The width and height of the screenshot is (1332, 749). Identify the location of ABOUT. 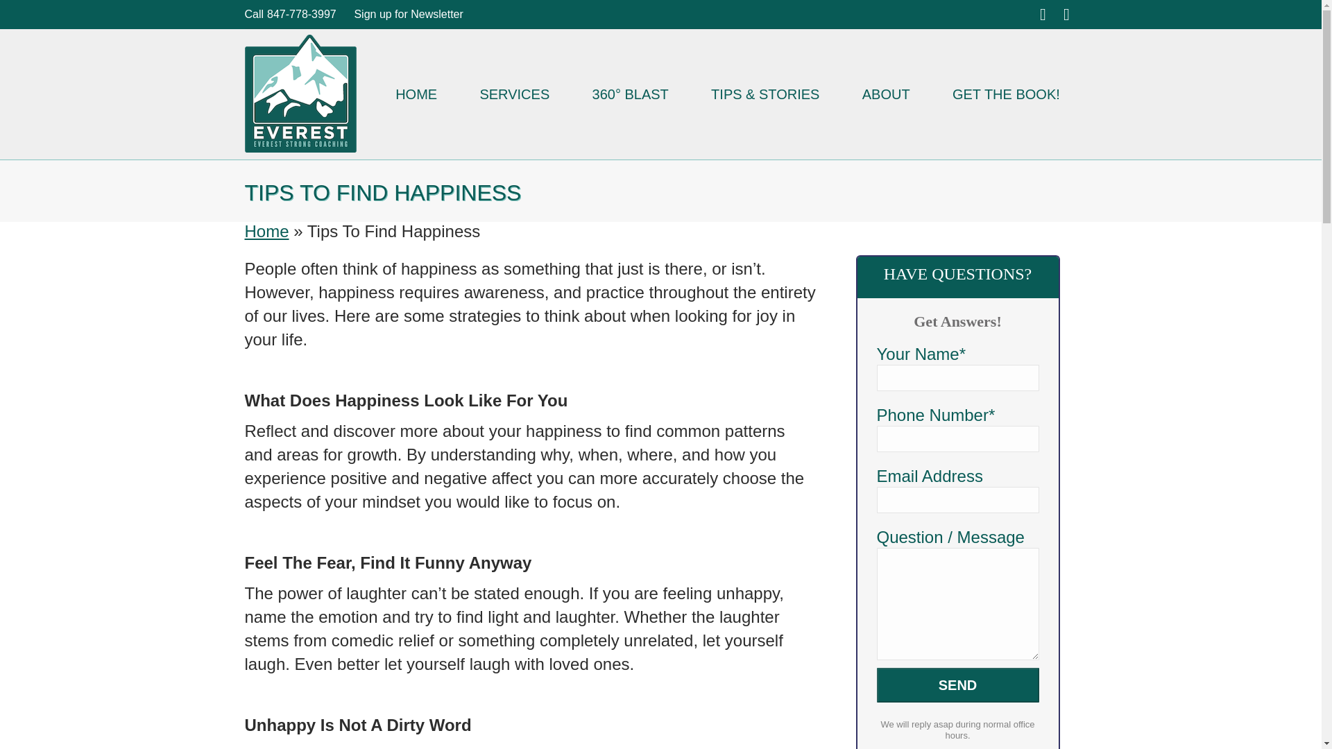
(885, 94).